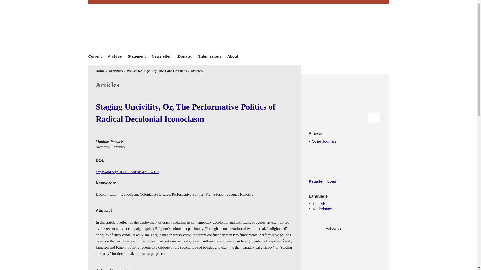 The image size is (481, 270). I want to click on Statement, so click(137, 56).